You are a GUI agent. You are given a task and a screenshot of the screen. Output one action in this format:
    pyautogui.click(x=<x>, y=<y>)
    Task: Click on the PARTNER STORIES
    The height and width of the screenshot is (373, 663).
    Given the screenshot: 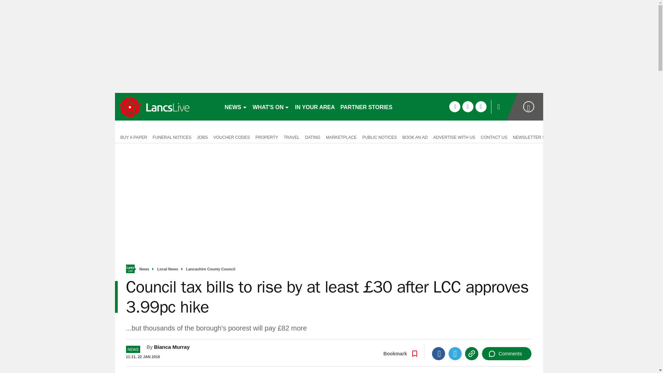 What is the action you would take?
    pyautogui.click(x=366, y=106)
    